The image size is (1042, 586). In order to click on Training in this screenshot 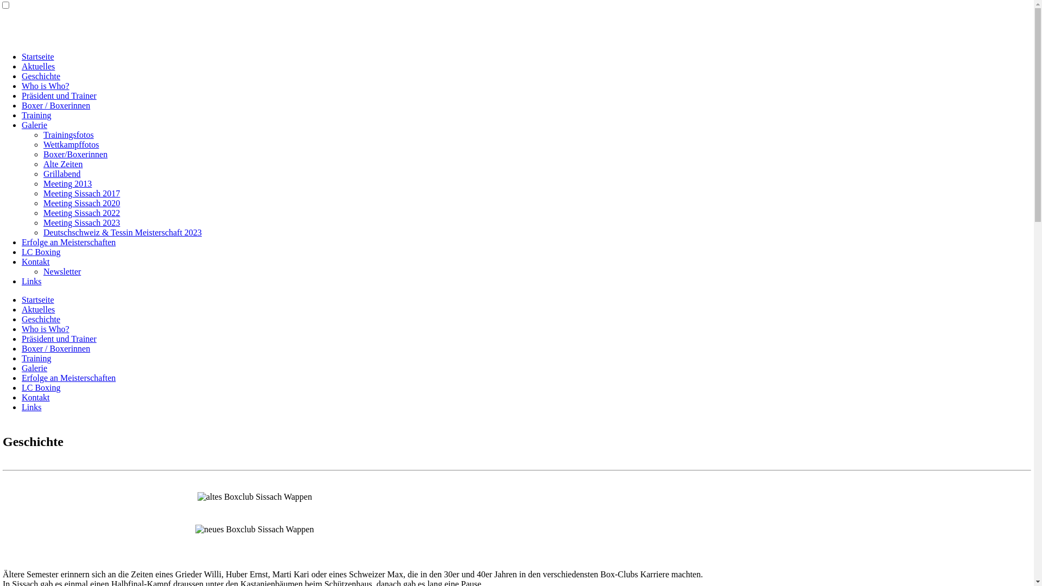, I will do `click(37, 115)`.